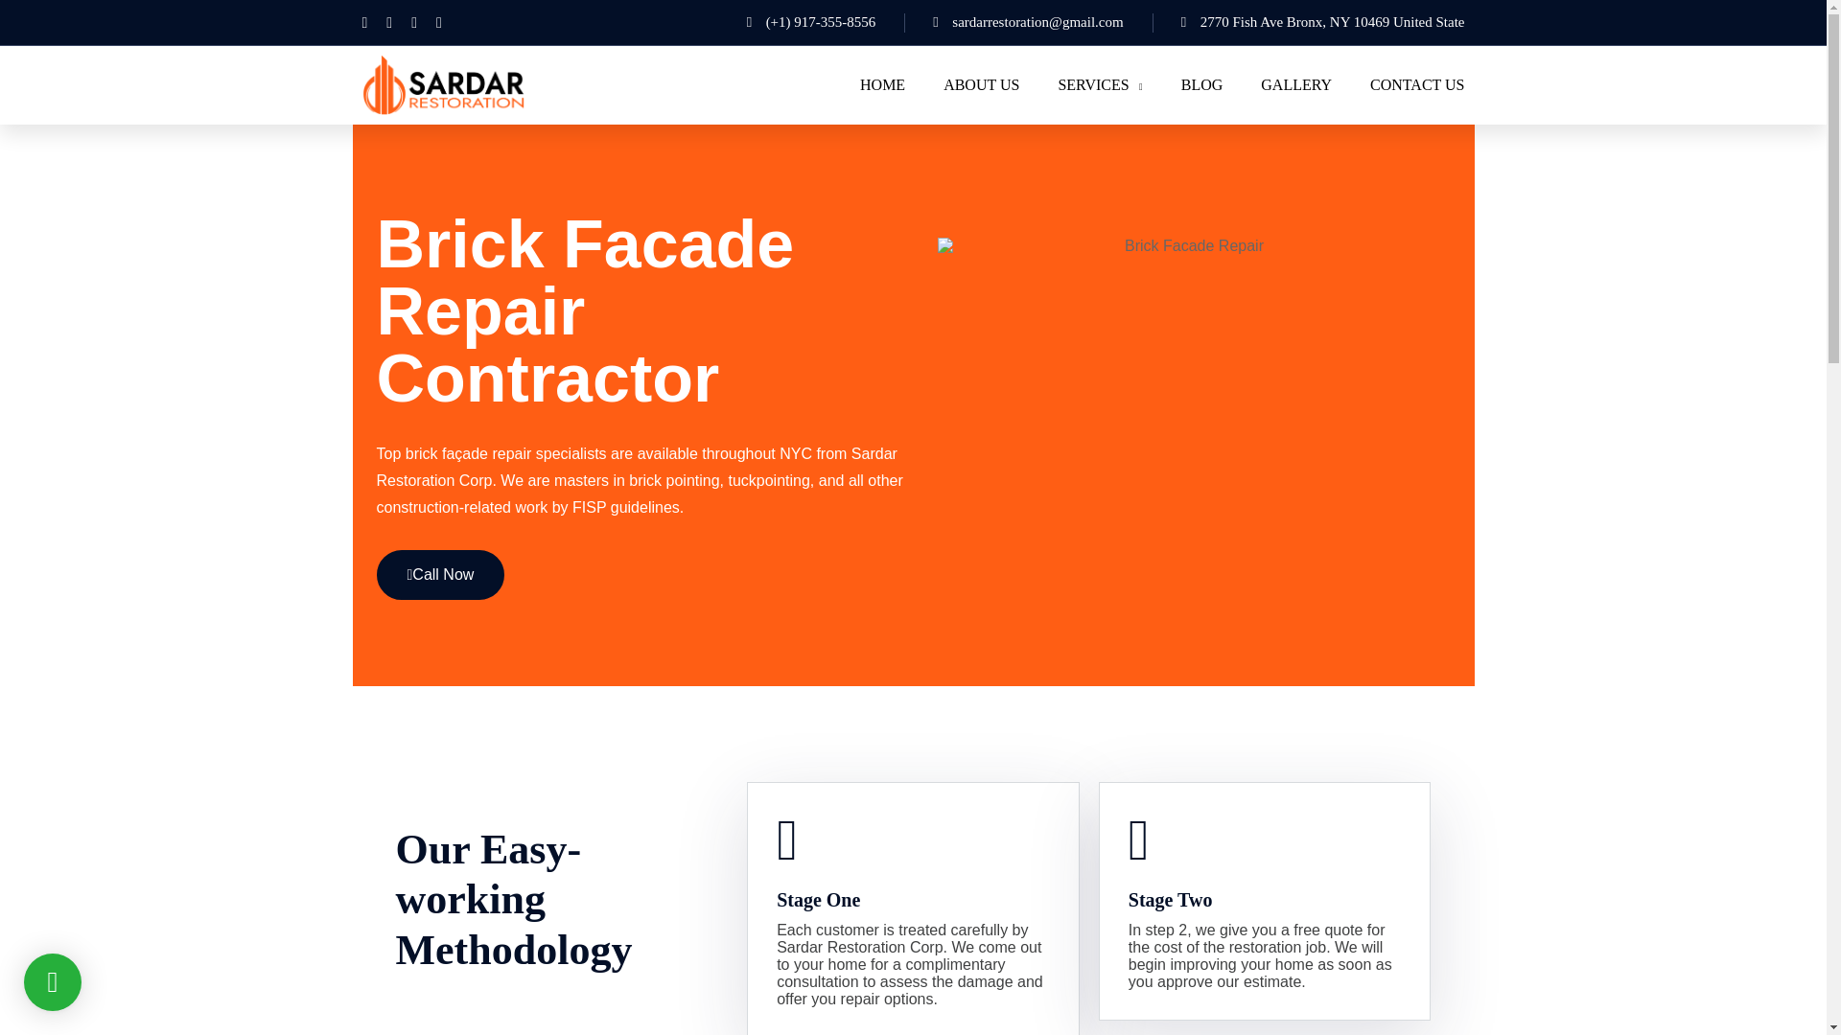  I want to click on GALLERY, so click(1296, 84).